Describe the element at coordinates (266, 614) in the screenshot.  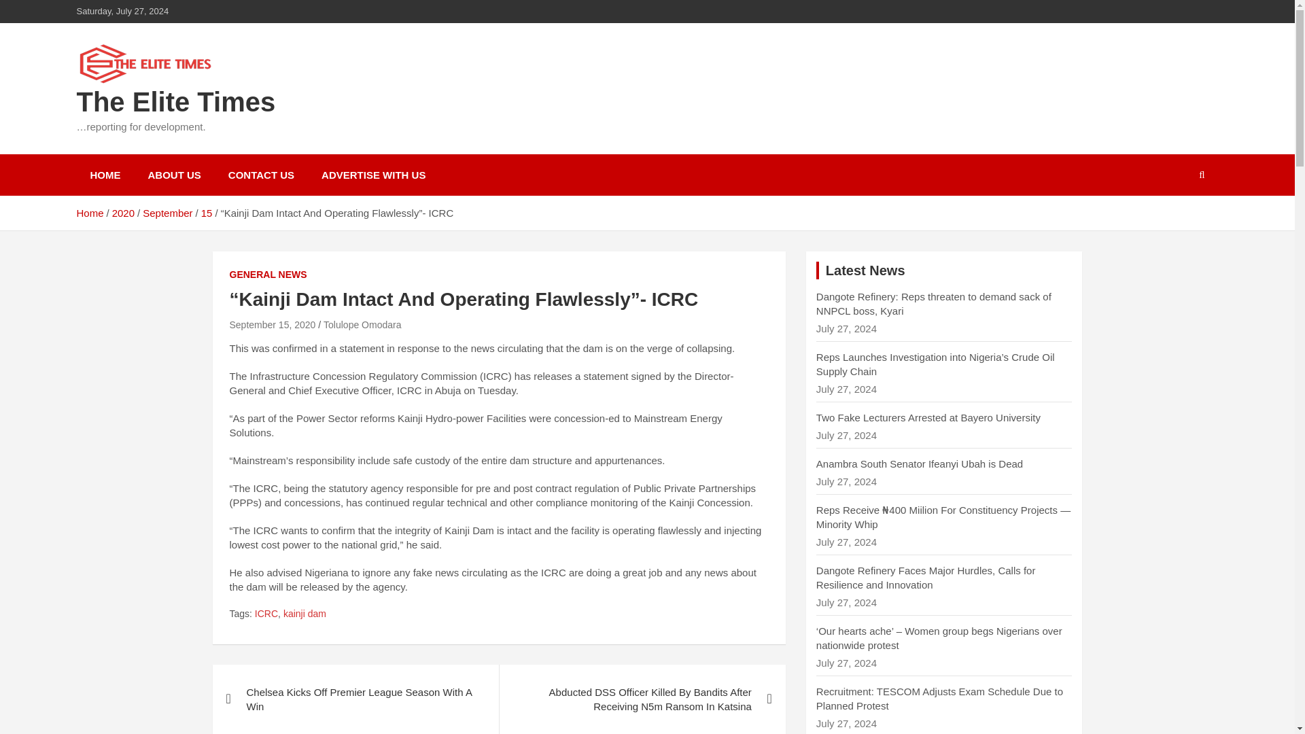
I see `ICRC` at that location.